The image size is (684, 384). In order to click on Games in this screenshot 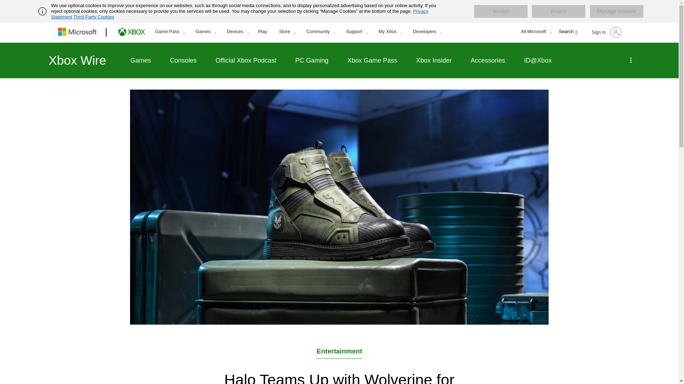, I will do `click(205, 32)`.